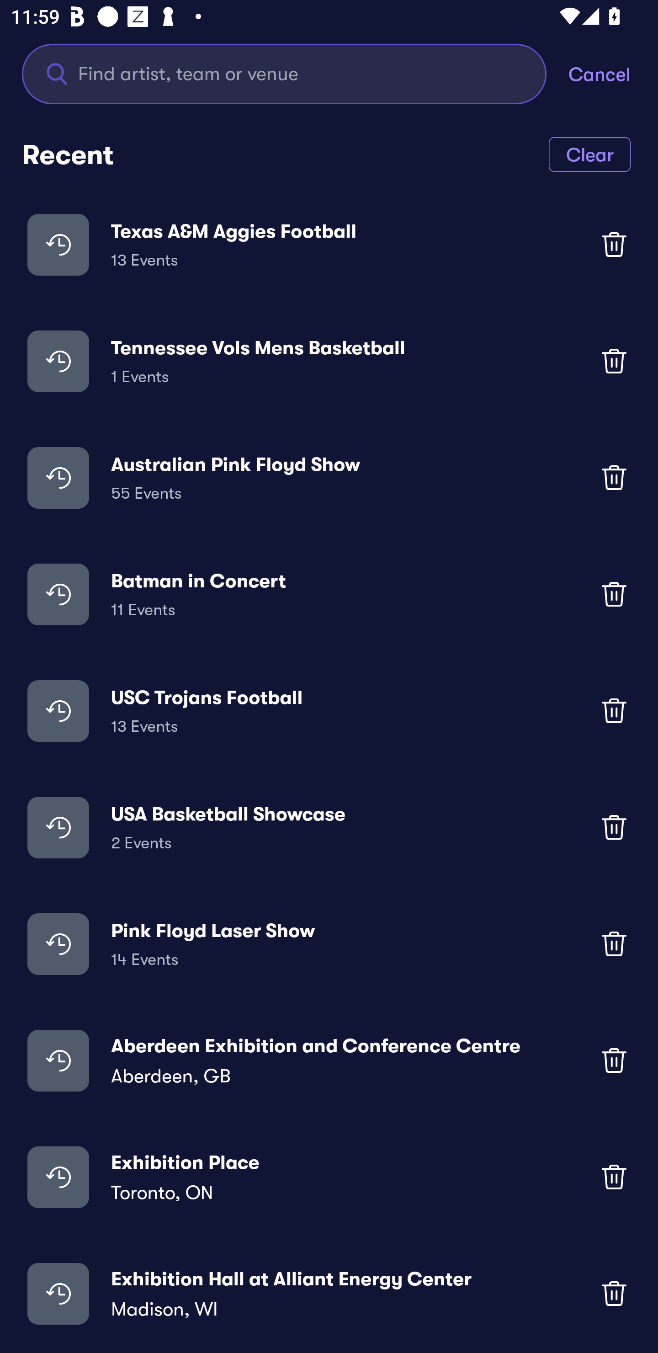 The width and height of the screenshot is (658, 1353). What do you see at coordinates (329, 244) in the screenshot?
I see `Texas A&M Aggies Football 13 Events` at bounding box center [329, 244].